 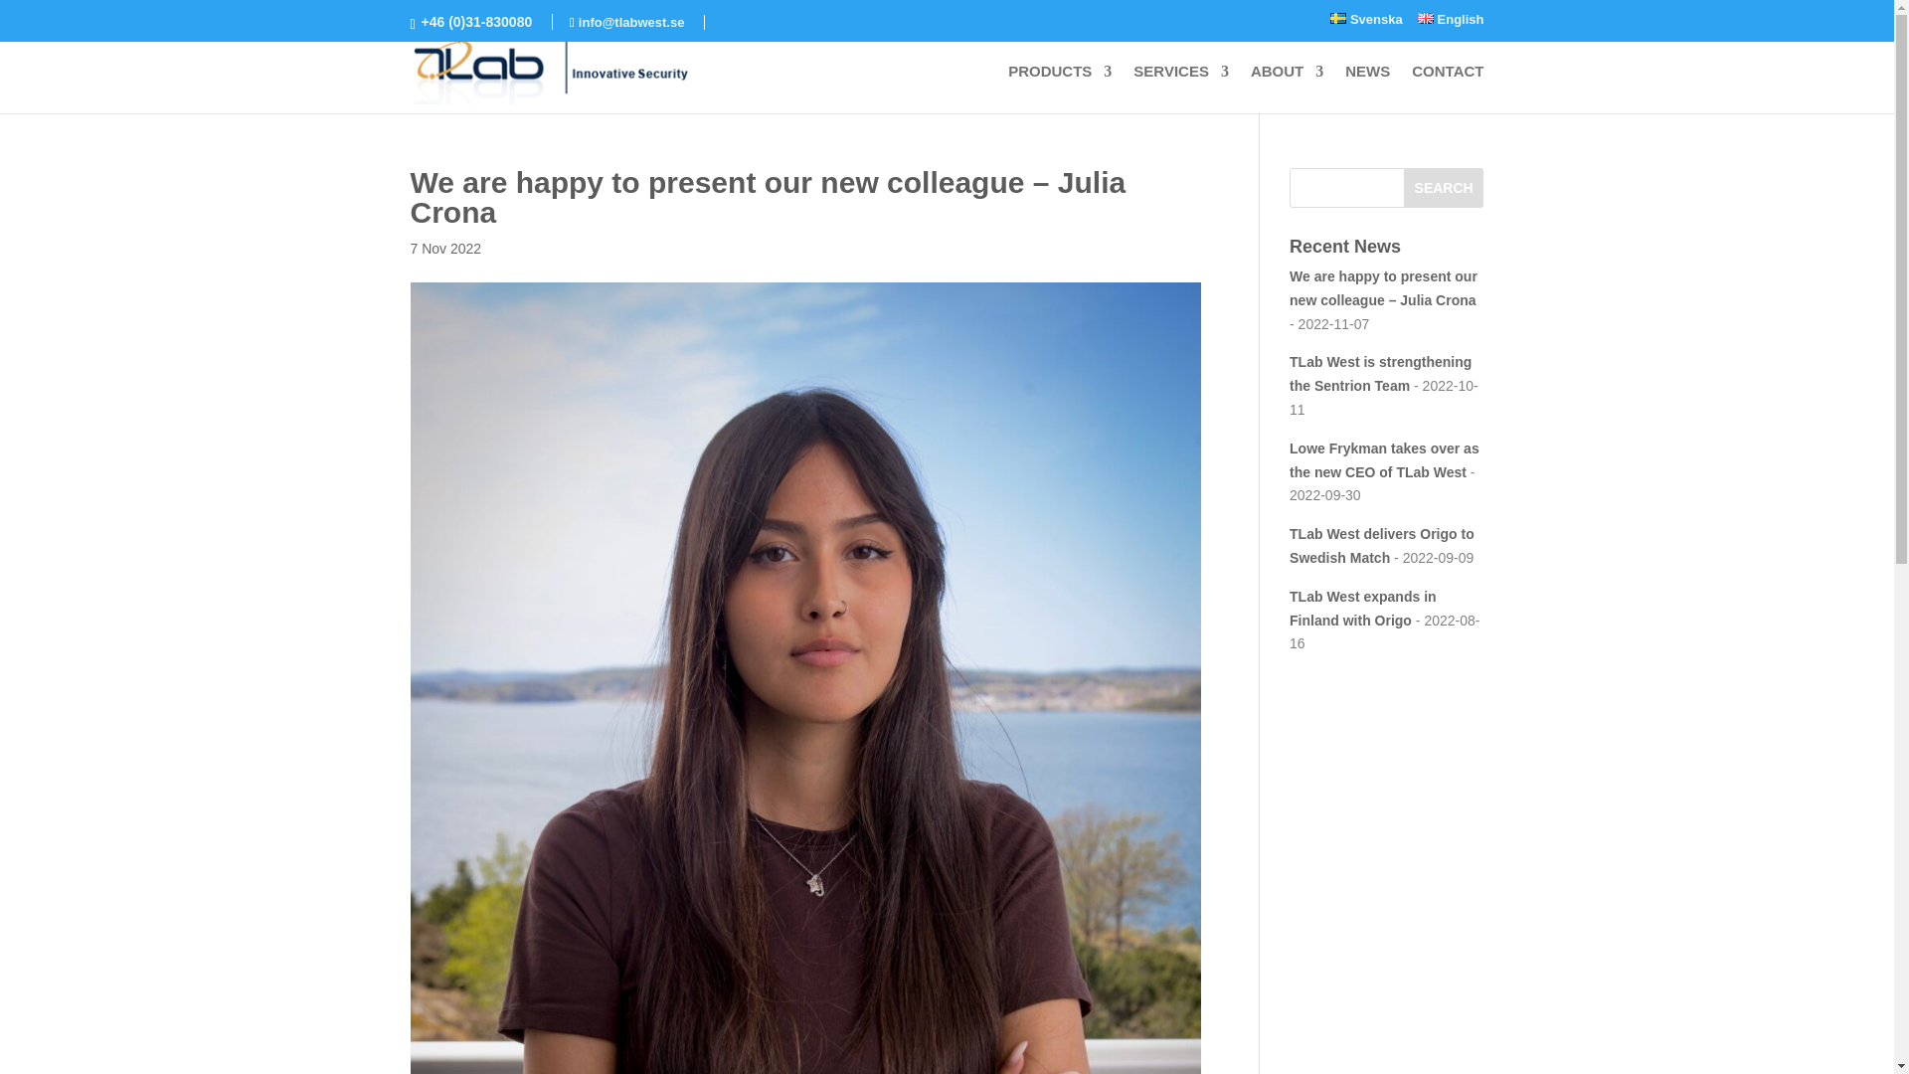 I want to click on English, so click(x=1452, y=24).